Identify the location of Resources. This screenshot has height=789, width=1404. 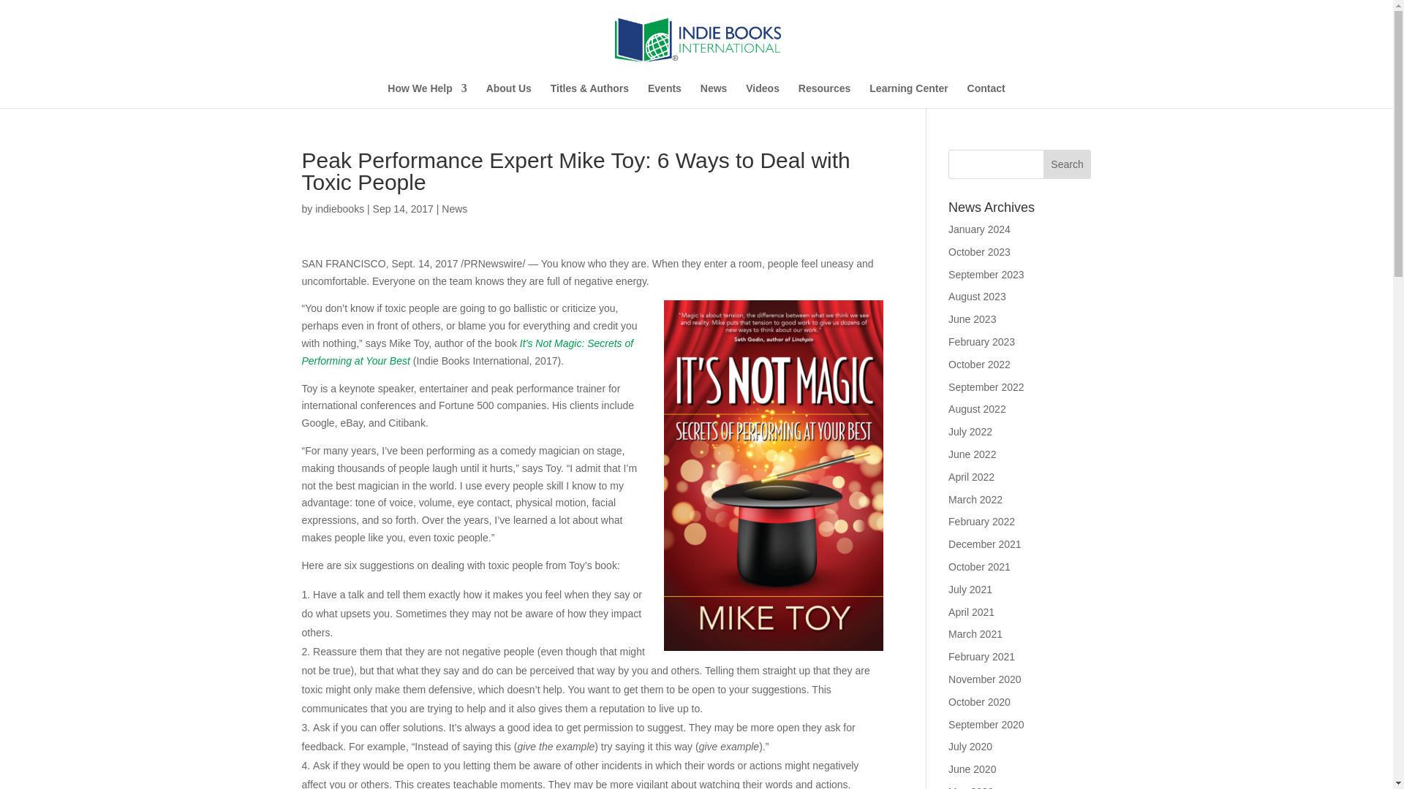
(825, 95).